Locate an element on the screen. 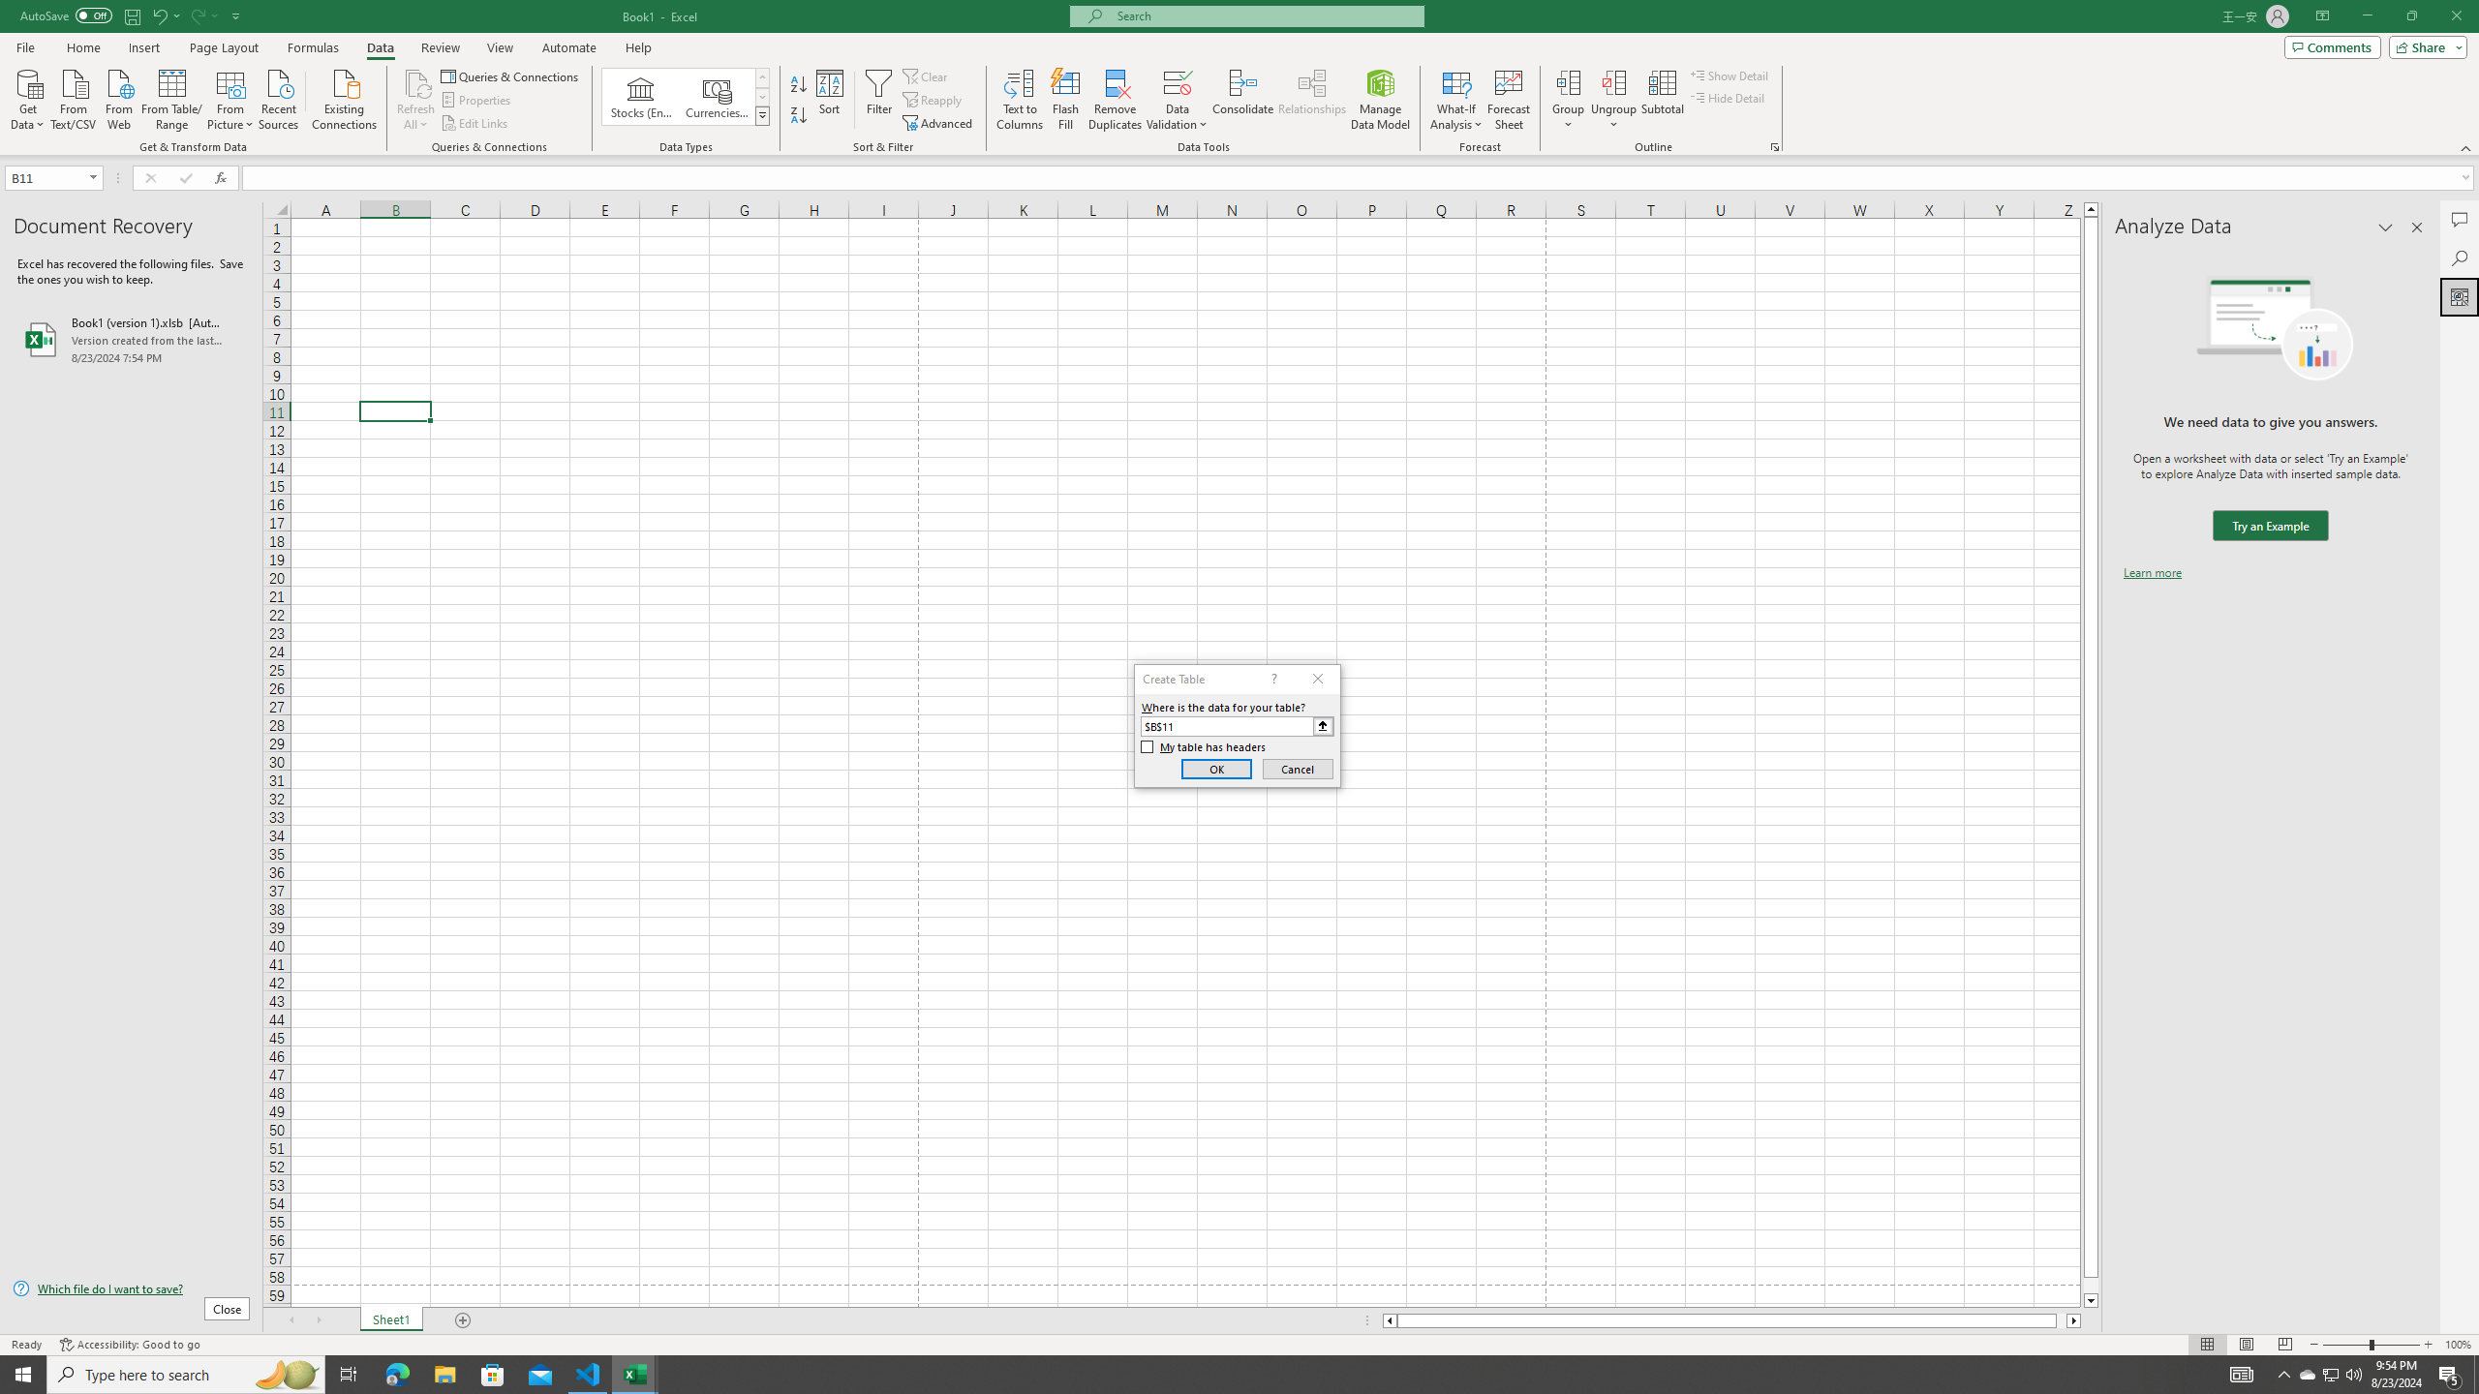  From Table/Range is located at coordinates (172, 98).